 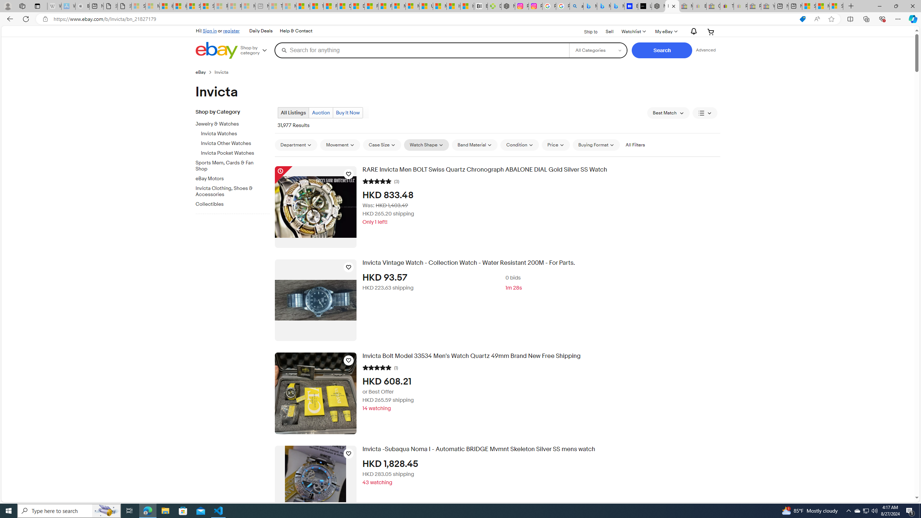 What do you see at coordinates (224, 72) in the screenshot?
I see `Invicta` at bounding box center [224, 72].